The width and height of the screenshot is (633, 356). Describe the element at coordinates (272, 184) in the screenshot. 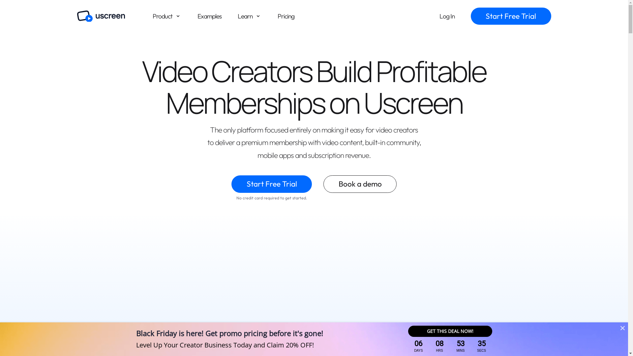

I see `Start Free Trial` at that location.